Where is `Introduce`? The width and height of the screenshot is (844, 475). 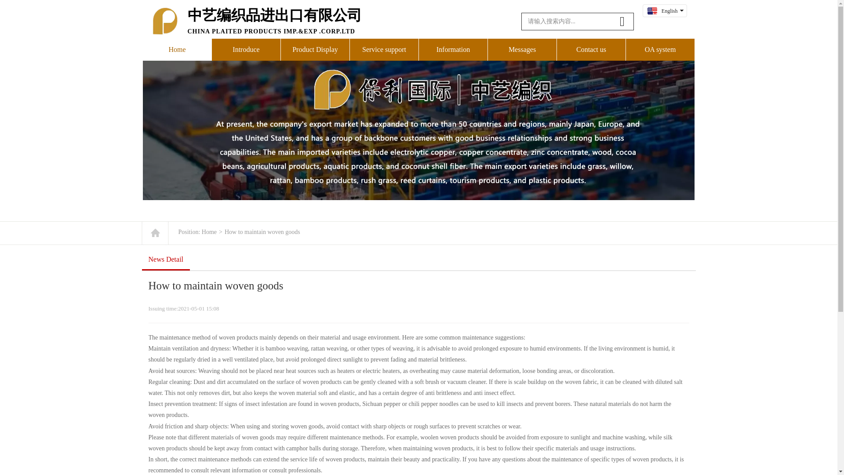 Introduce is located at coordinates (246, 49).